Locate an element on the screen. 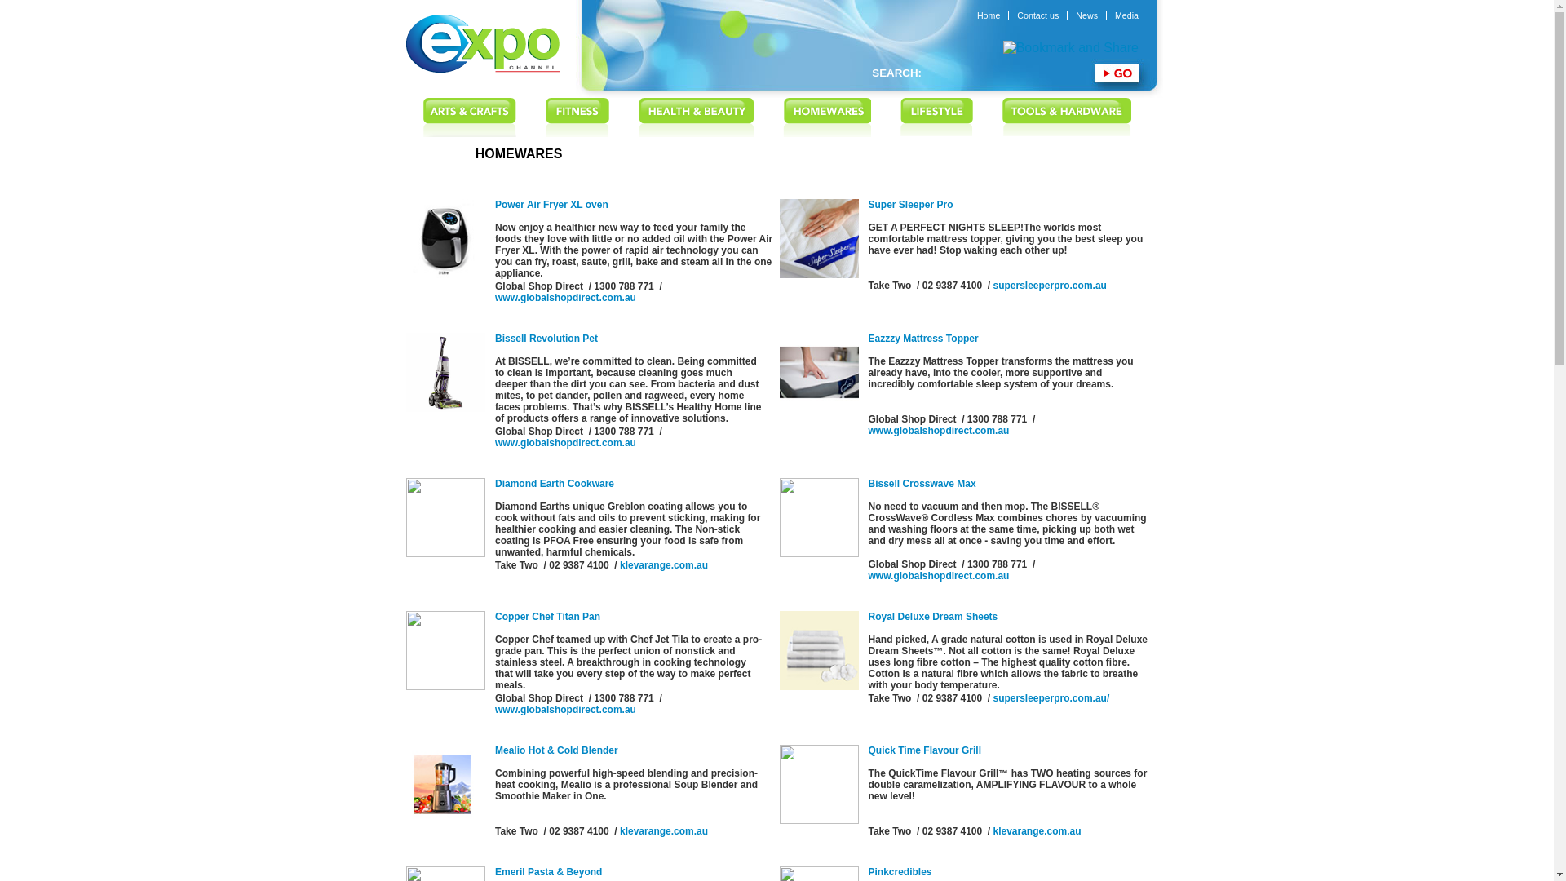 This screenshot has width=1566, height=881. Pinkcredibles is located at coordinates (900, 872).